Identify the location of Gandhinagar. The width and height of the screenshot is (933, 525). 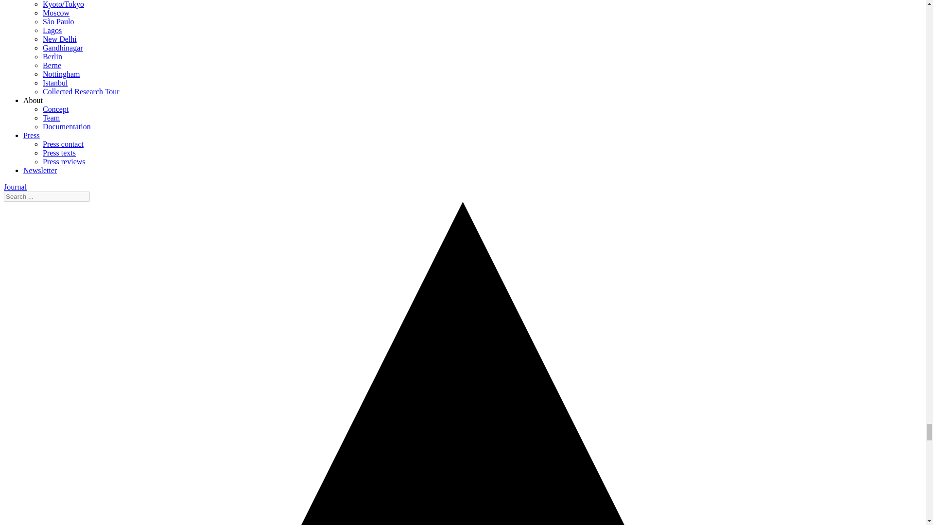
(63, 48).